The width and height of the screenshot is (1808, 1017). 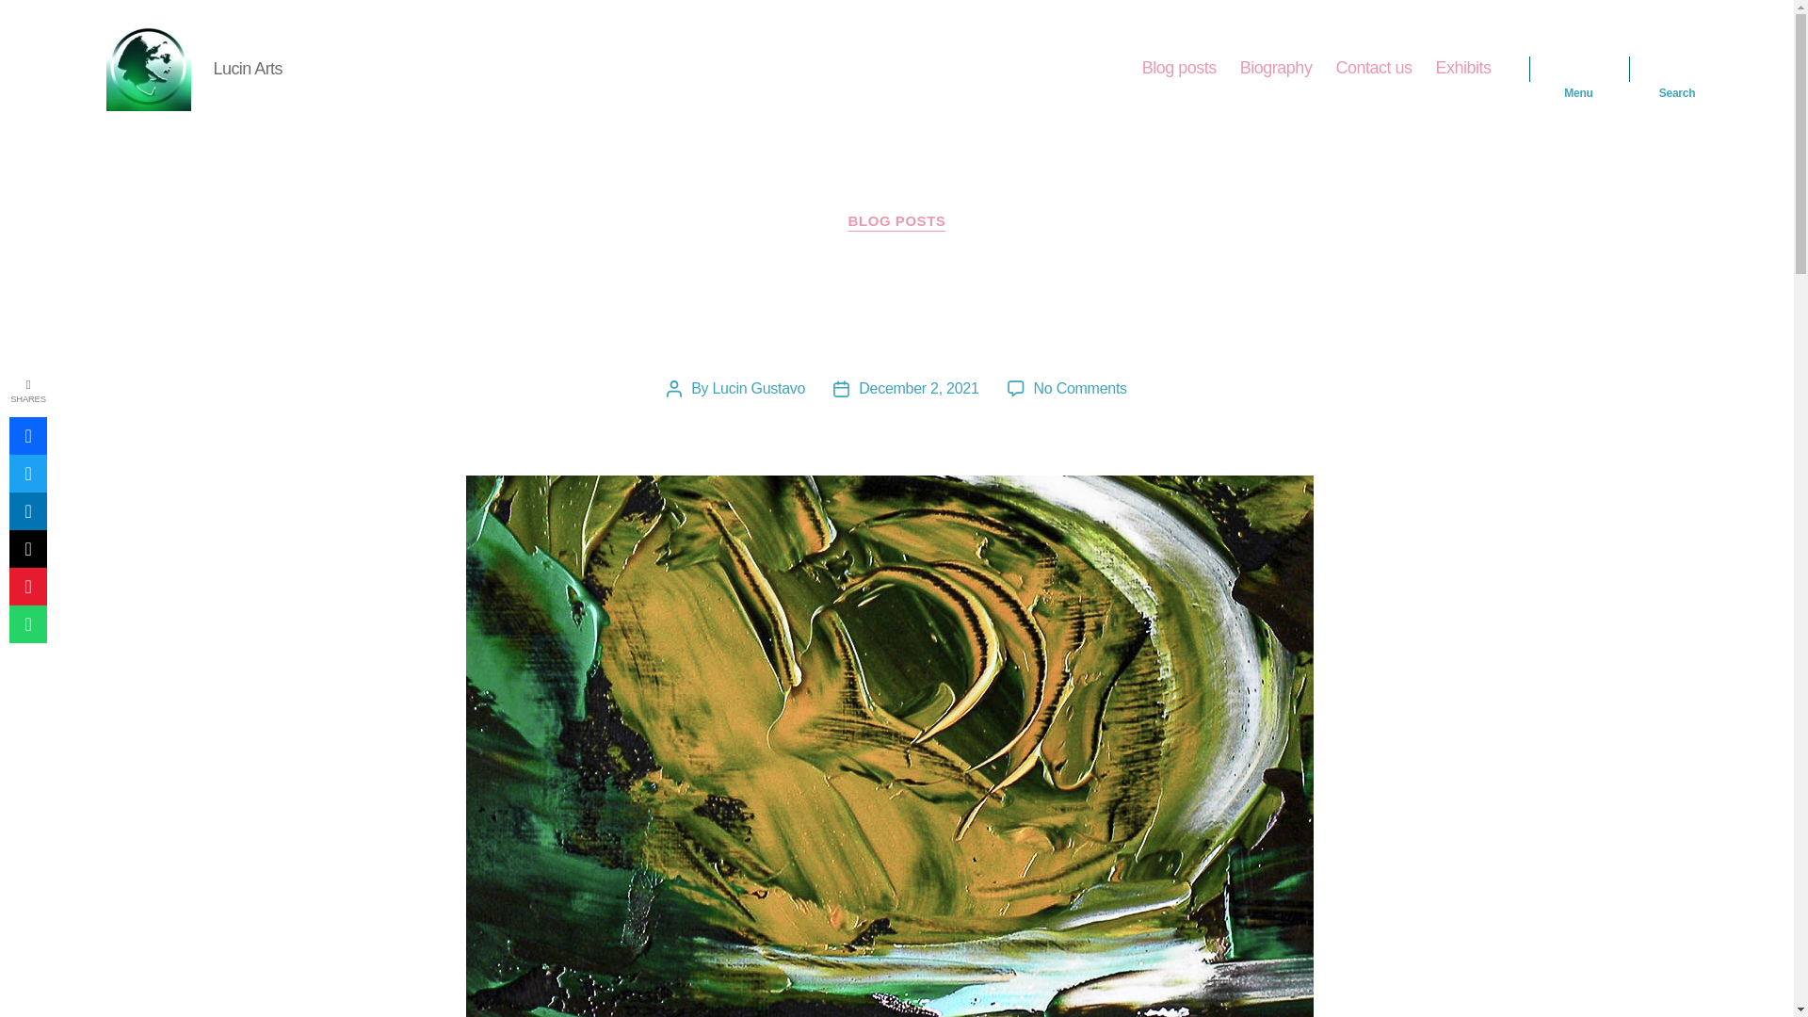 I want to click on Search, so click(x=1677, y=68).